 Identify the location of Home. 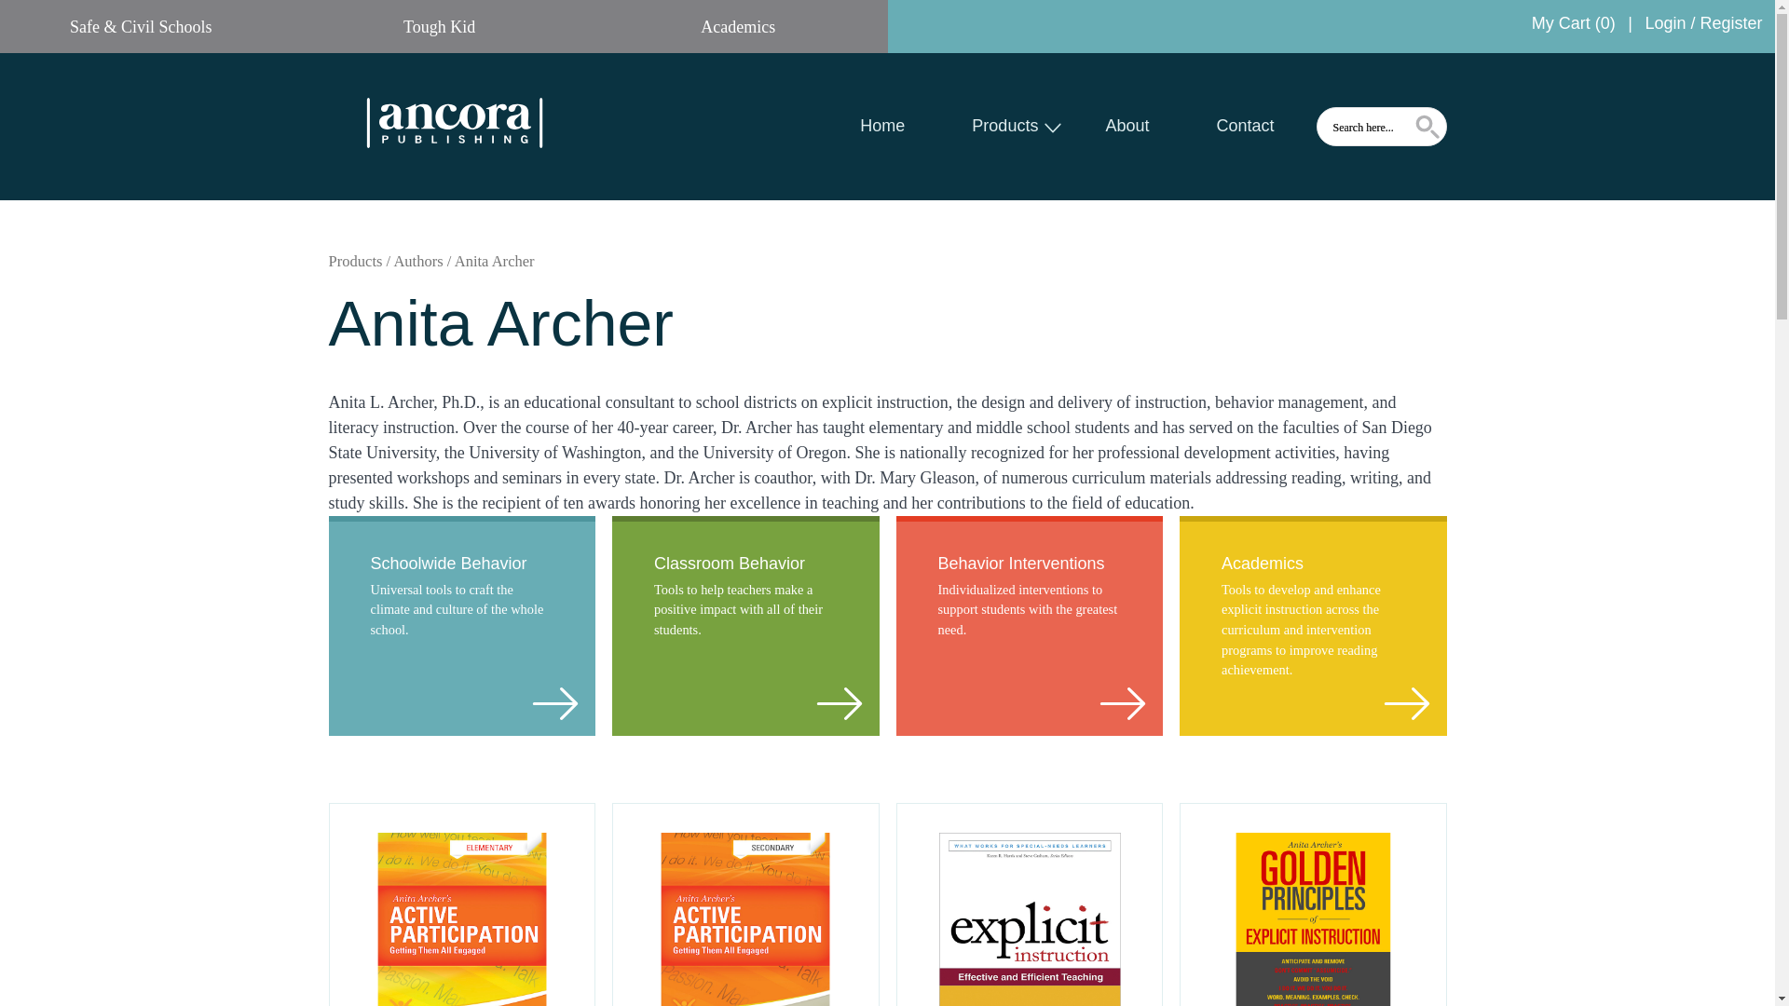
(882, 126).